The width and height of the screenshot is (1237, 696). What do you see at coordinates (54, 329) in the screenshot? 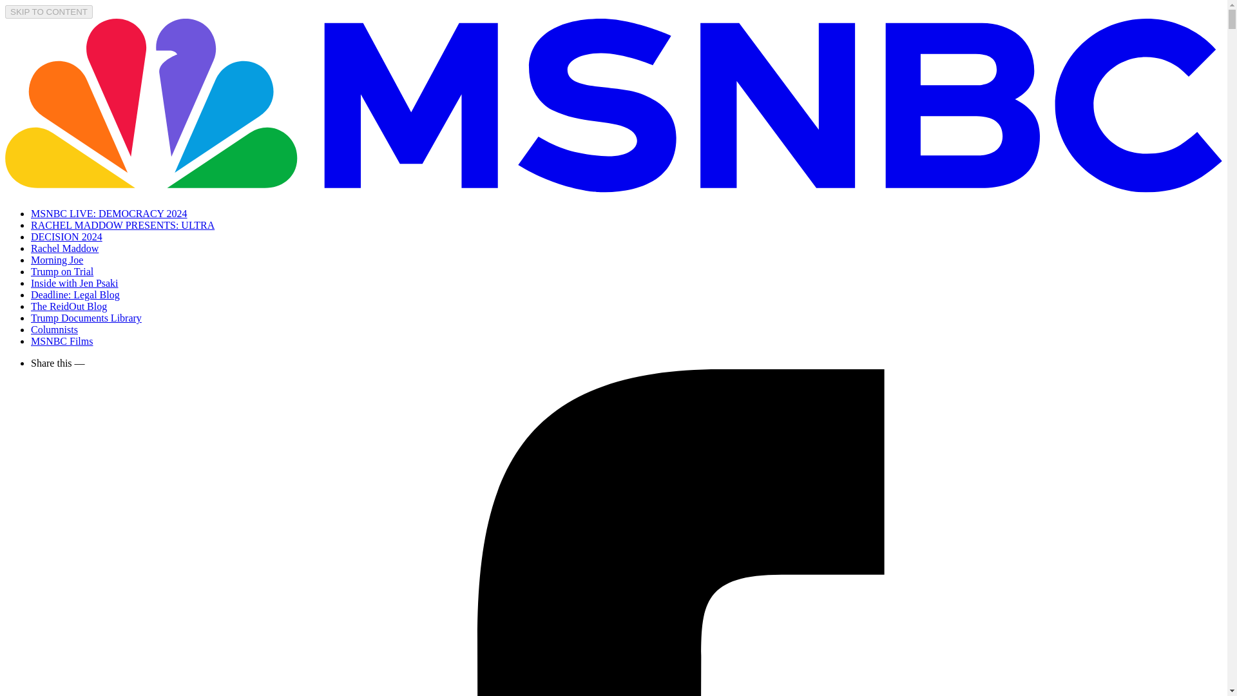
I see `Columnists` at bounding box center [54, 329].